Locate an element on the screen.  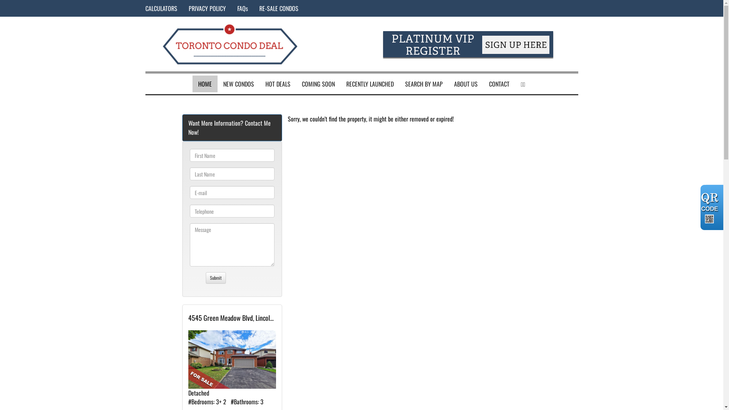
RECENTLY LAUNCHED is located at coordinates (370, 84).